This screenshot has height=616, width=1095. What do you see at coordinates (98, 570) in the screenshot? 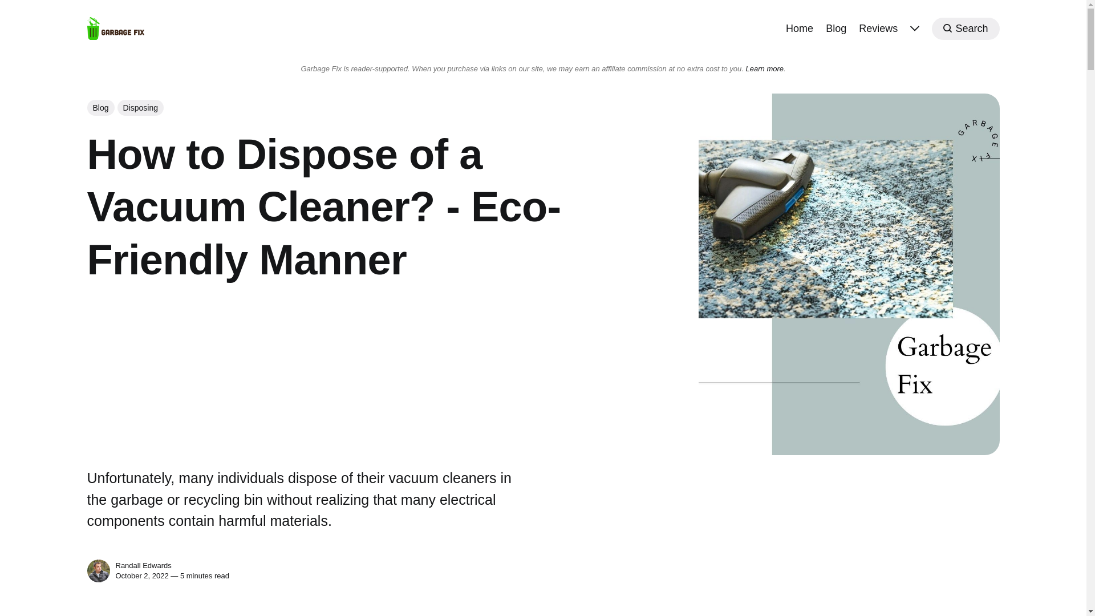
I see `Randall Edwards` at bounding box center [98, 570].